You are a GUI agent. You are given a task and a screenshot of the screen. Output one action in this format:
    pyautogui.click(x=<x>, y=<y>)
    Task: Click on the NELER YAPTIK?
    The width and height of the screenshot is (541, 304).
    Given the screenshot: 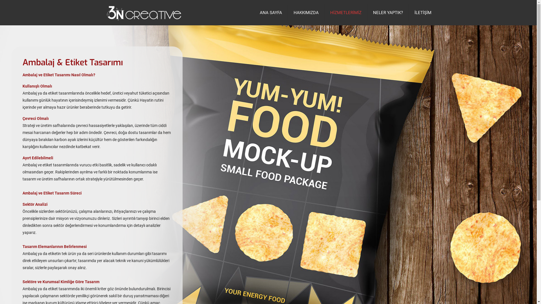 What is the action you would take?
    pyautogui.click(x=388, y=13)
    